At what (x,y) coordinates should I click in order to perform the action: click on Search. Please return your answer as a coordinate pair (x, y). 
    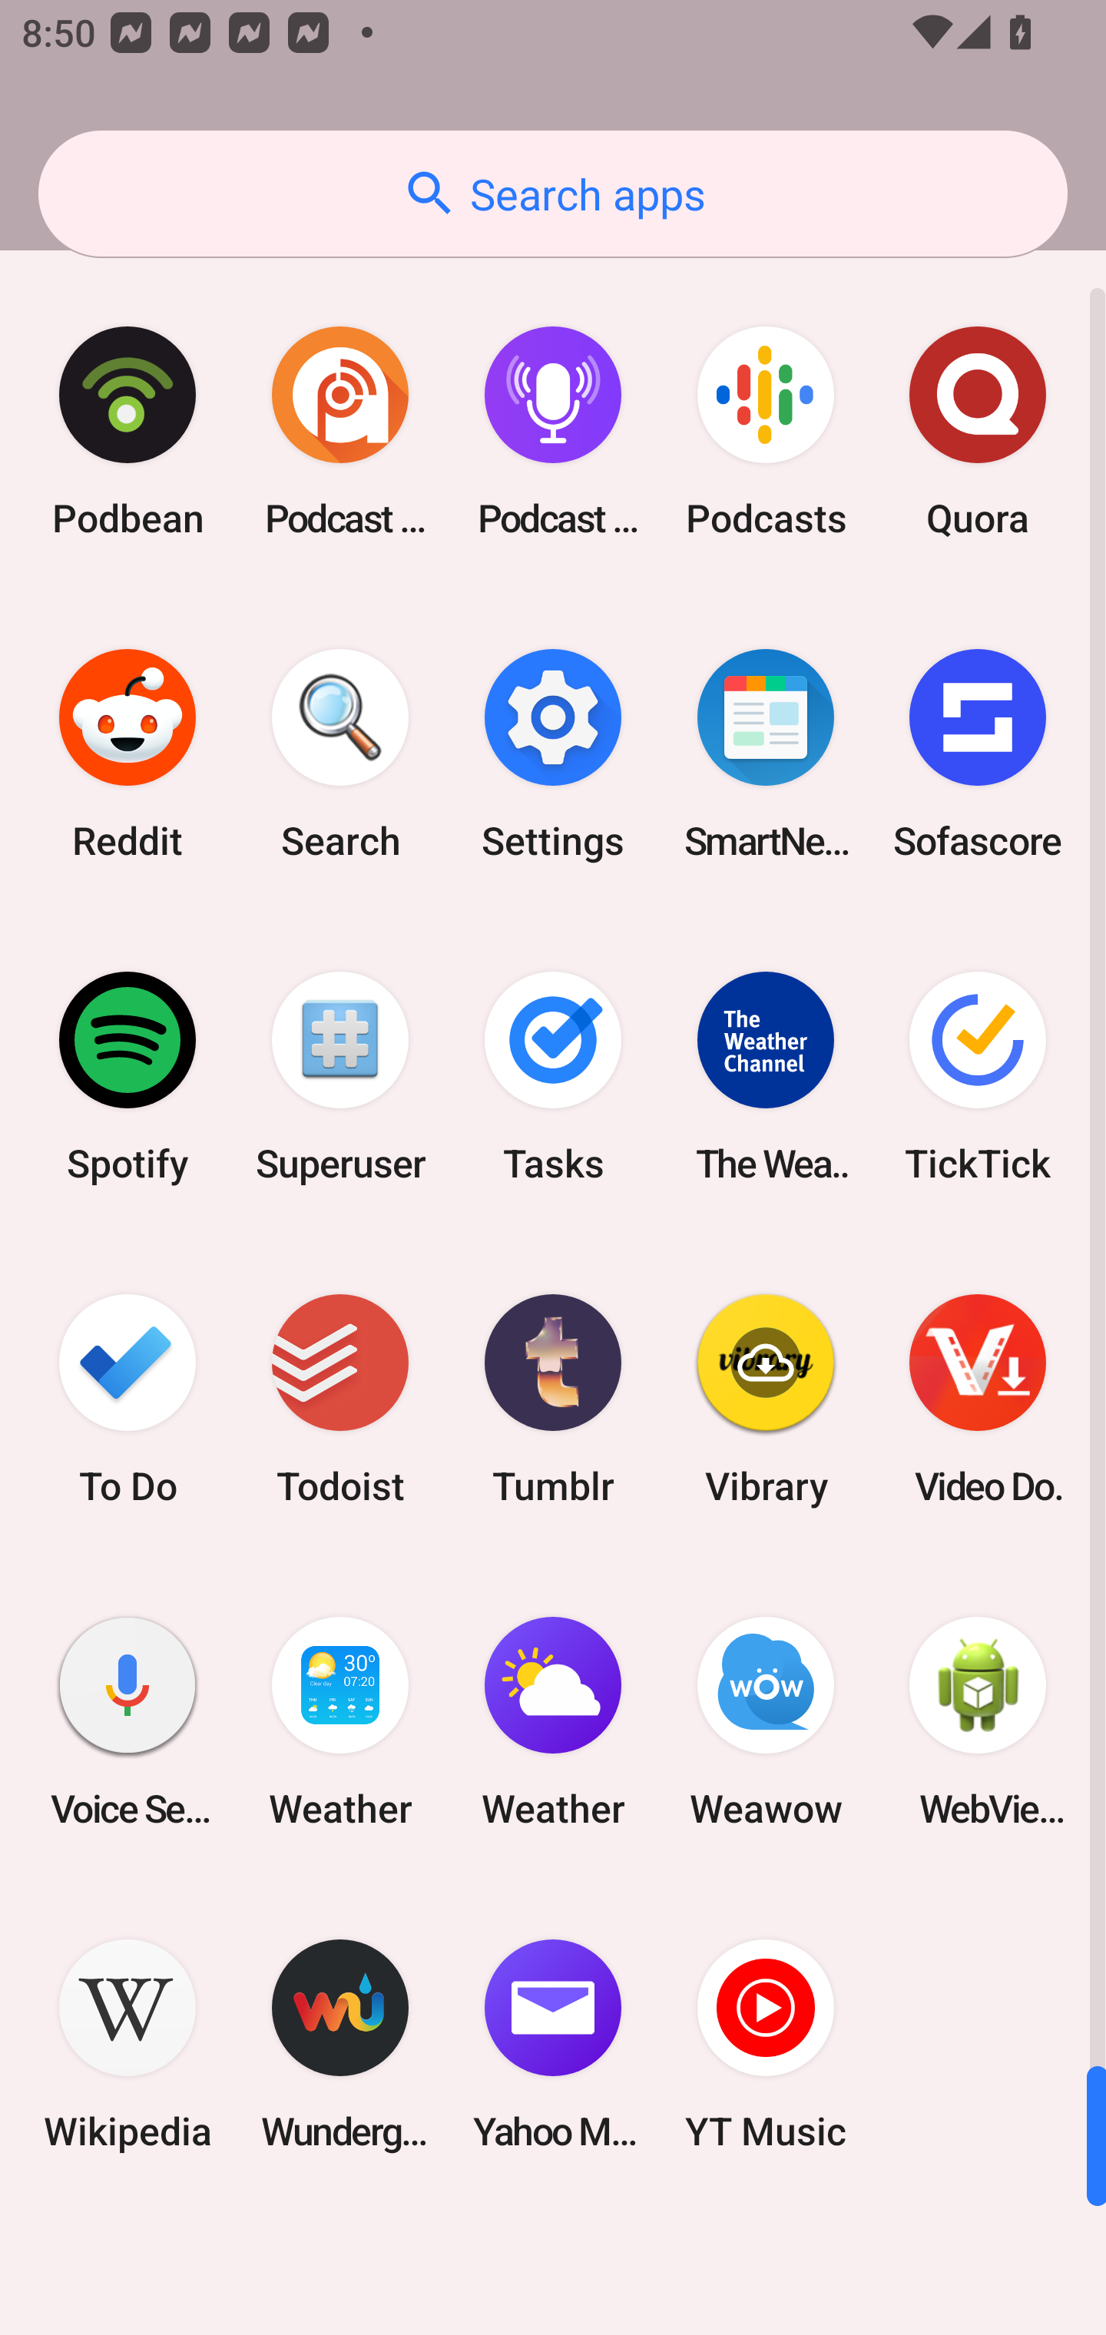
    Looking at the image, I should click on (340, 754).